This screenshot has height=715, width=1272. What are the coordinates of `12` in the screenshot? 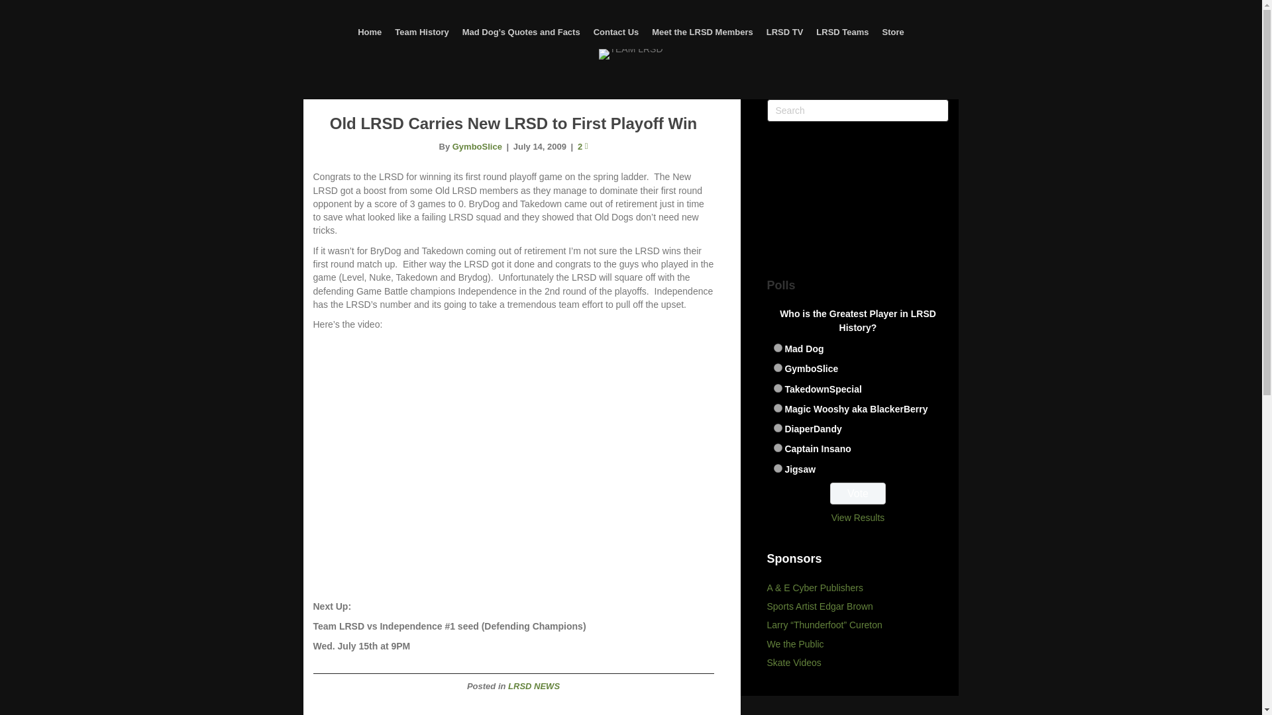 It's located at (778, 467).